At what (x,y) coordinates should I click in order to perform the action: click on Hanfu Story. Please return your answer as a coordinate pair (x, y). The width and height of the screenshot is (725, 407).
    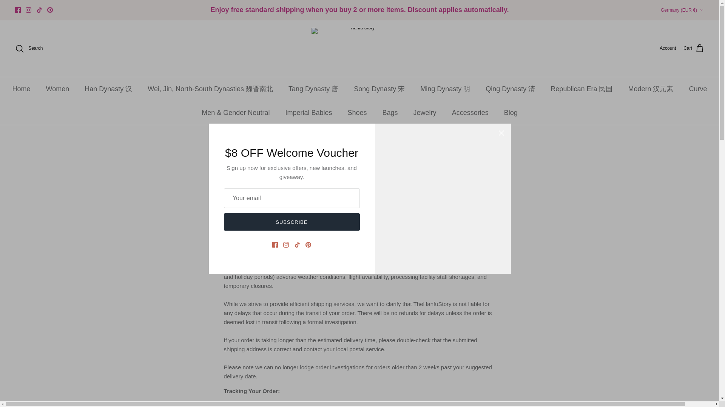
    Looking at the image, I should click on (359, 48).